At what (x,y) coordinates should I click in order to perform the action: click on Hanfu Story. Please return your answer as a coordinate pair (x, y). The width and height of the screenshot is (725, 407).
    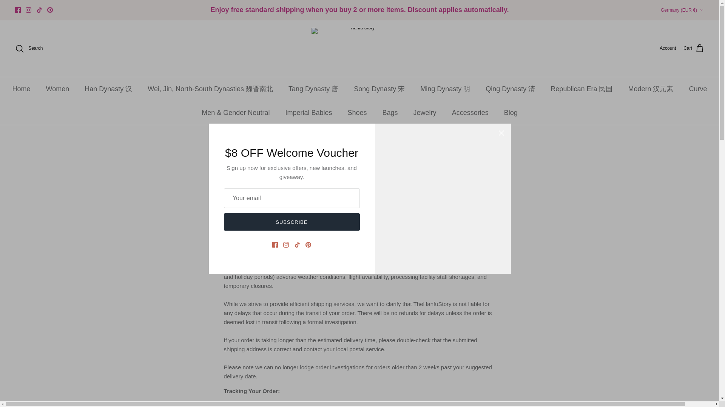
    Looking at the image, I should click on (359, 48).